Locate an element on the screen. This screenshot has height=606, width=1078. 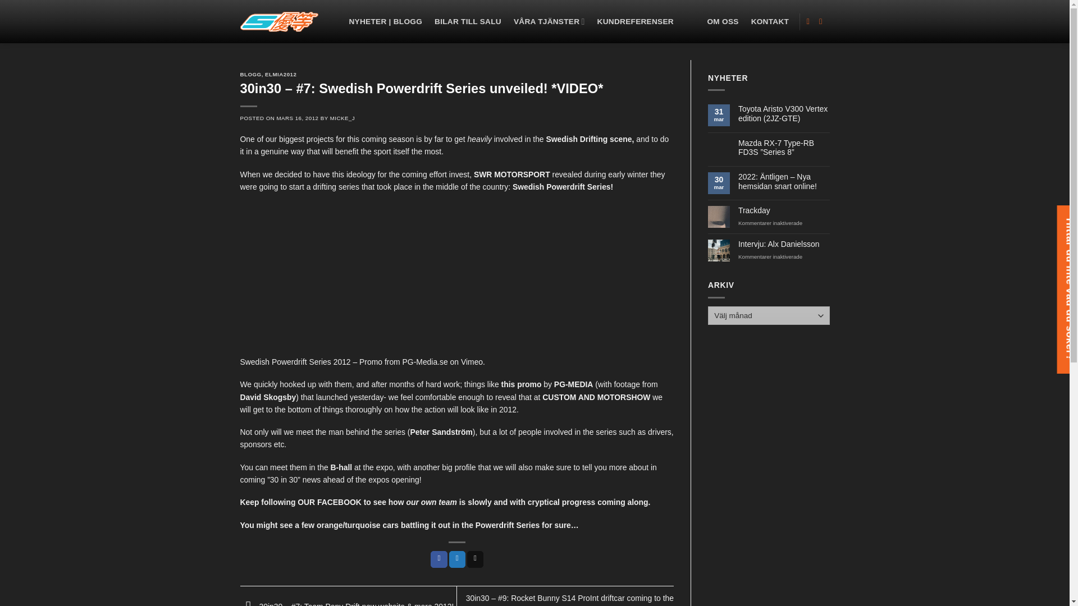
KUNDREFERENSER is located at coordinates (636, 21).